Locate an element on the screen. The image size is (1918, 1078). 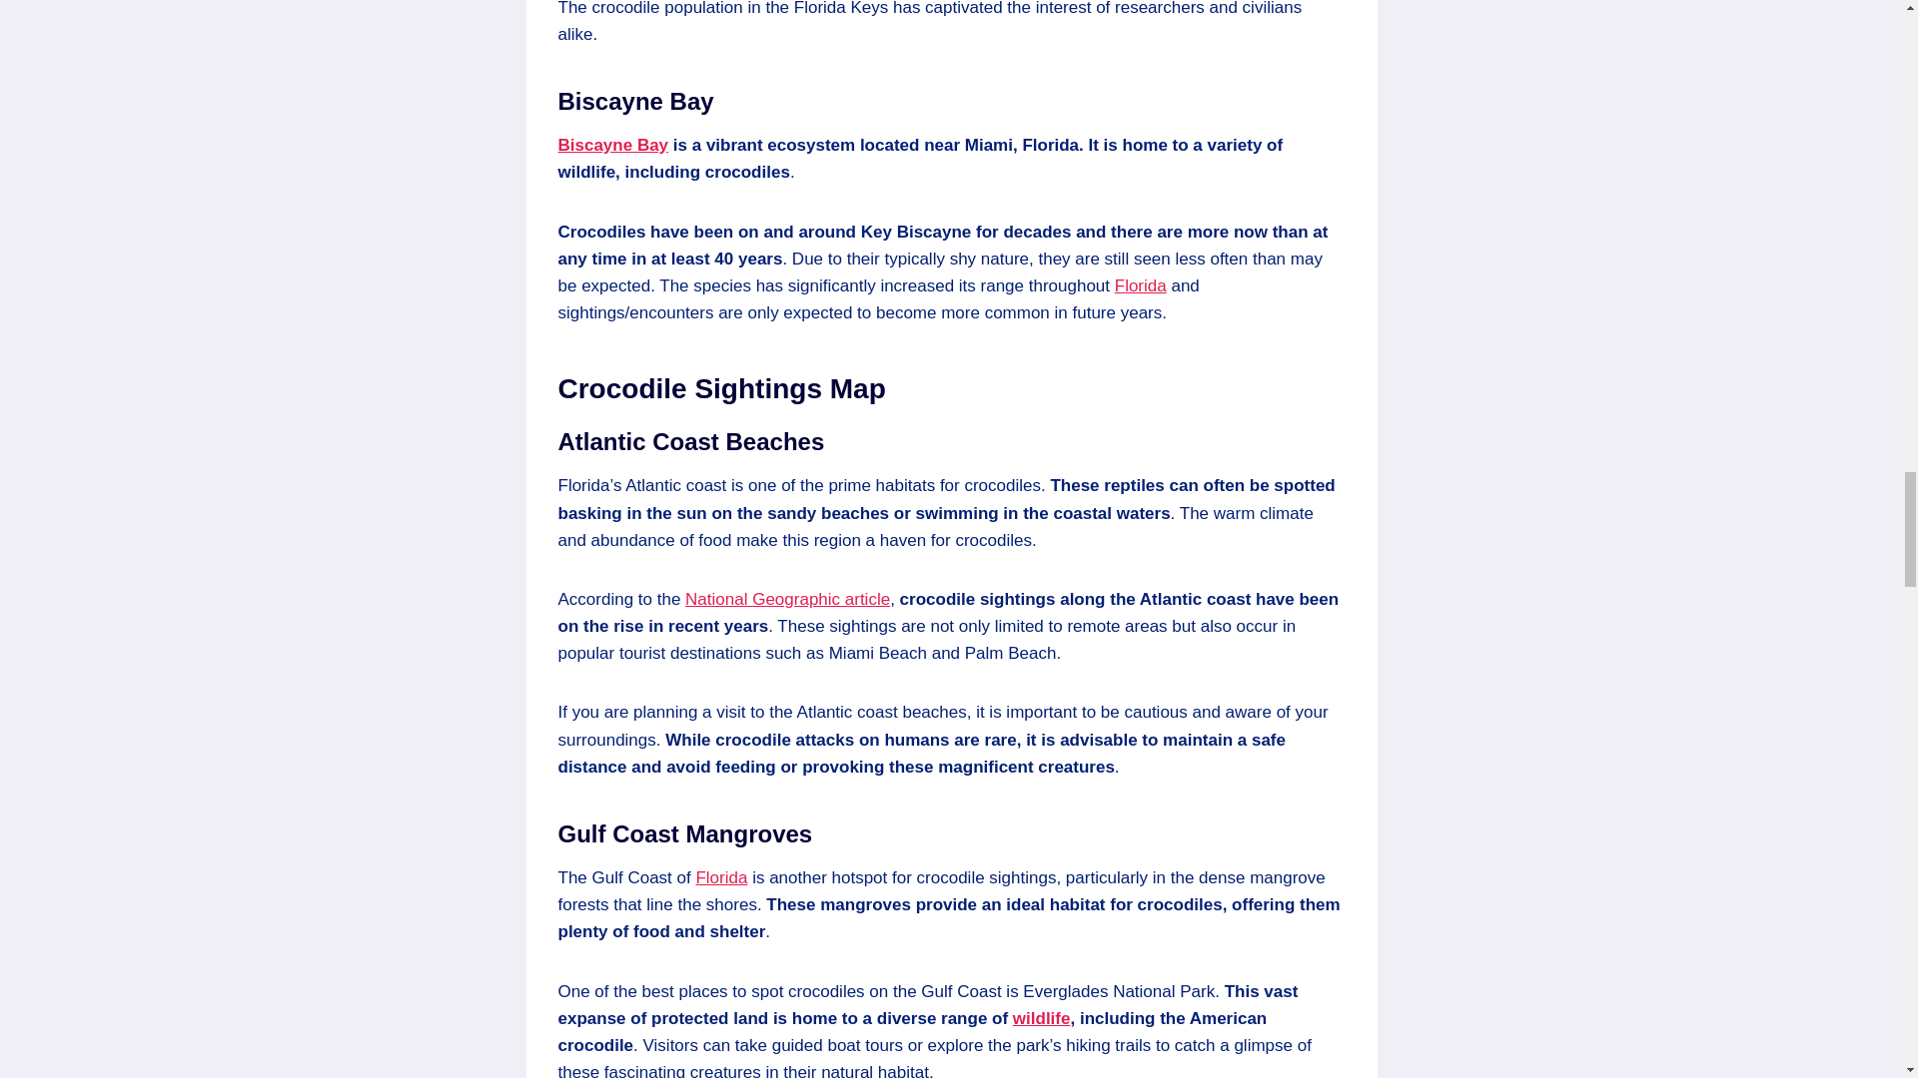
wildlife is located at coordinates (1041, 1018).